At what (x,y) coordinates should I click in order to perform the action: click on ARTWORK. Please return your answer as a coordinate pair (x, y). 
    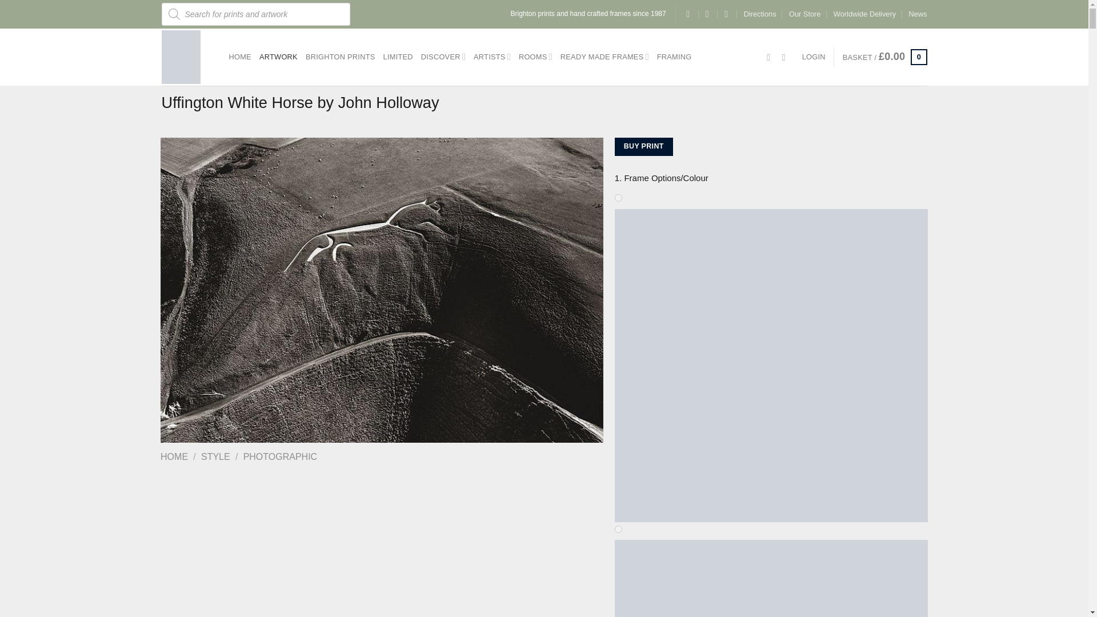
    Looking at the image, I should click on (278, 57).